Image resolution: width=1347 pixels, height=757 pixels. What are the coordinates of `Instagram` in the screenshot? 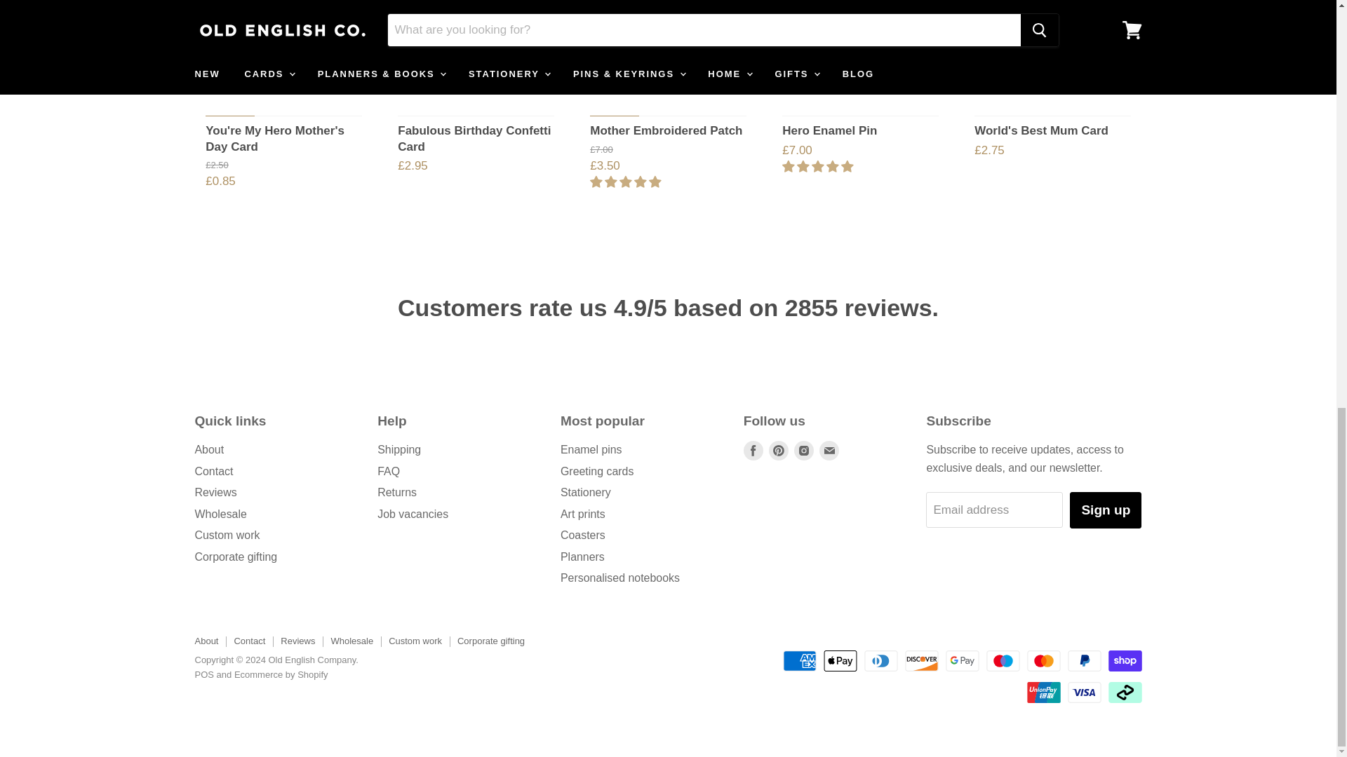 It's located at (804, 450).